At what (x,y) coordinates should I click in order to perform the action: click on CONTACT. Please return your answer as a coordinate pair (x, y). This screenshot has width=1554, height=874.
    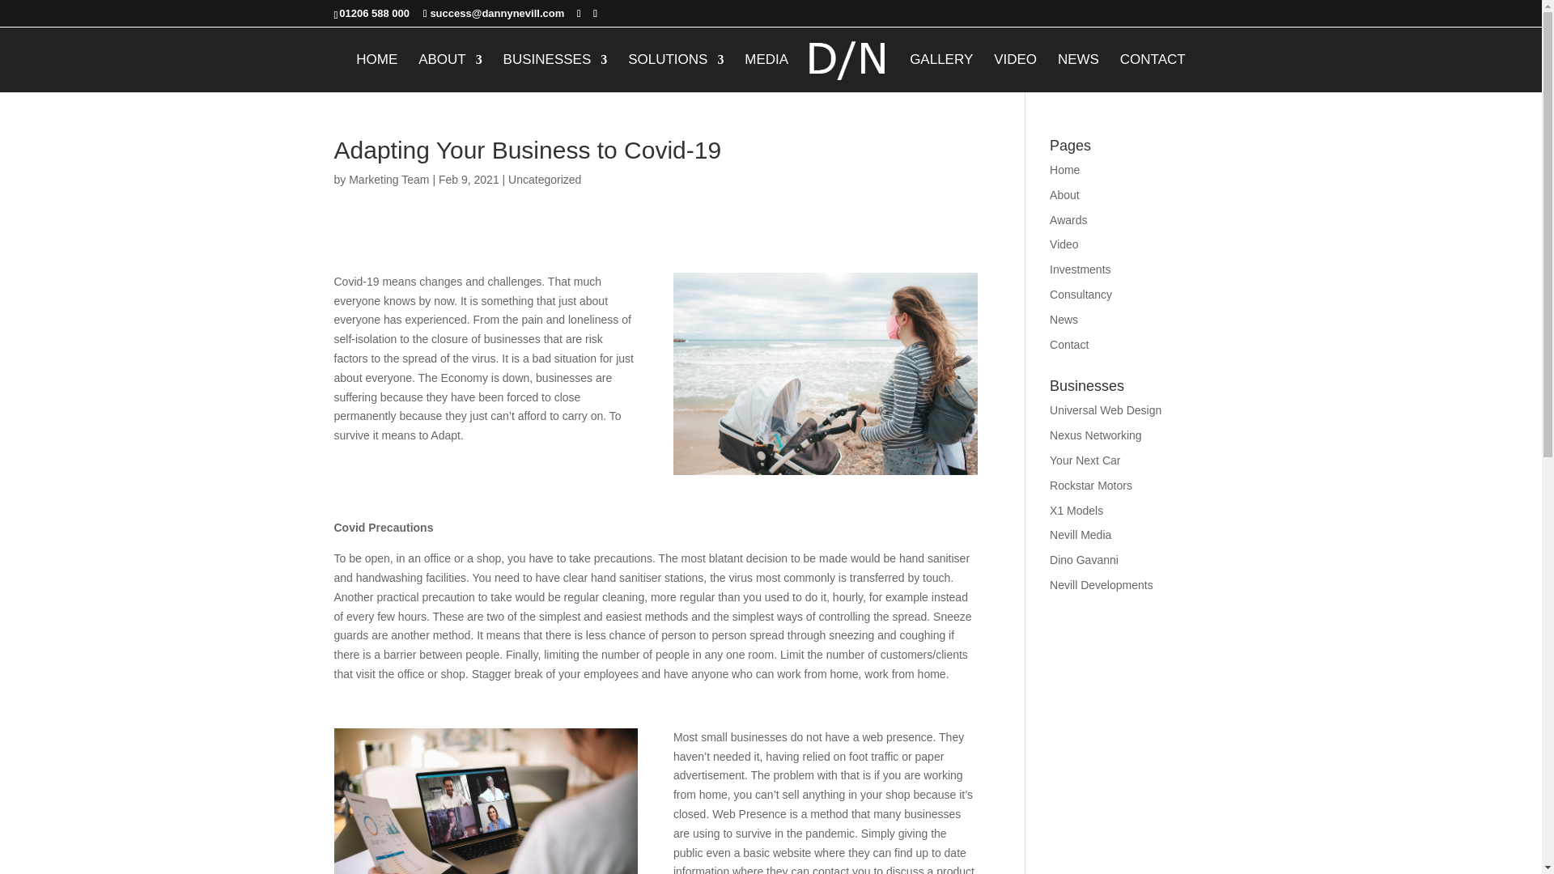
    Looking at the image, I should click on (1153, 72).